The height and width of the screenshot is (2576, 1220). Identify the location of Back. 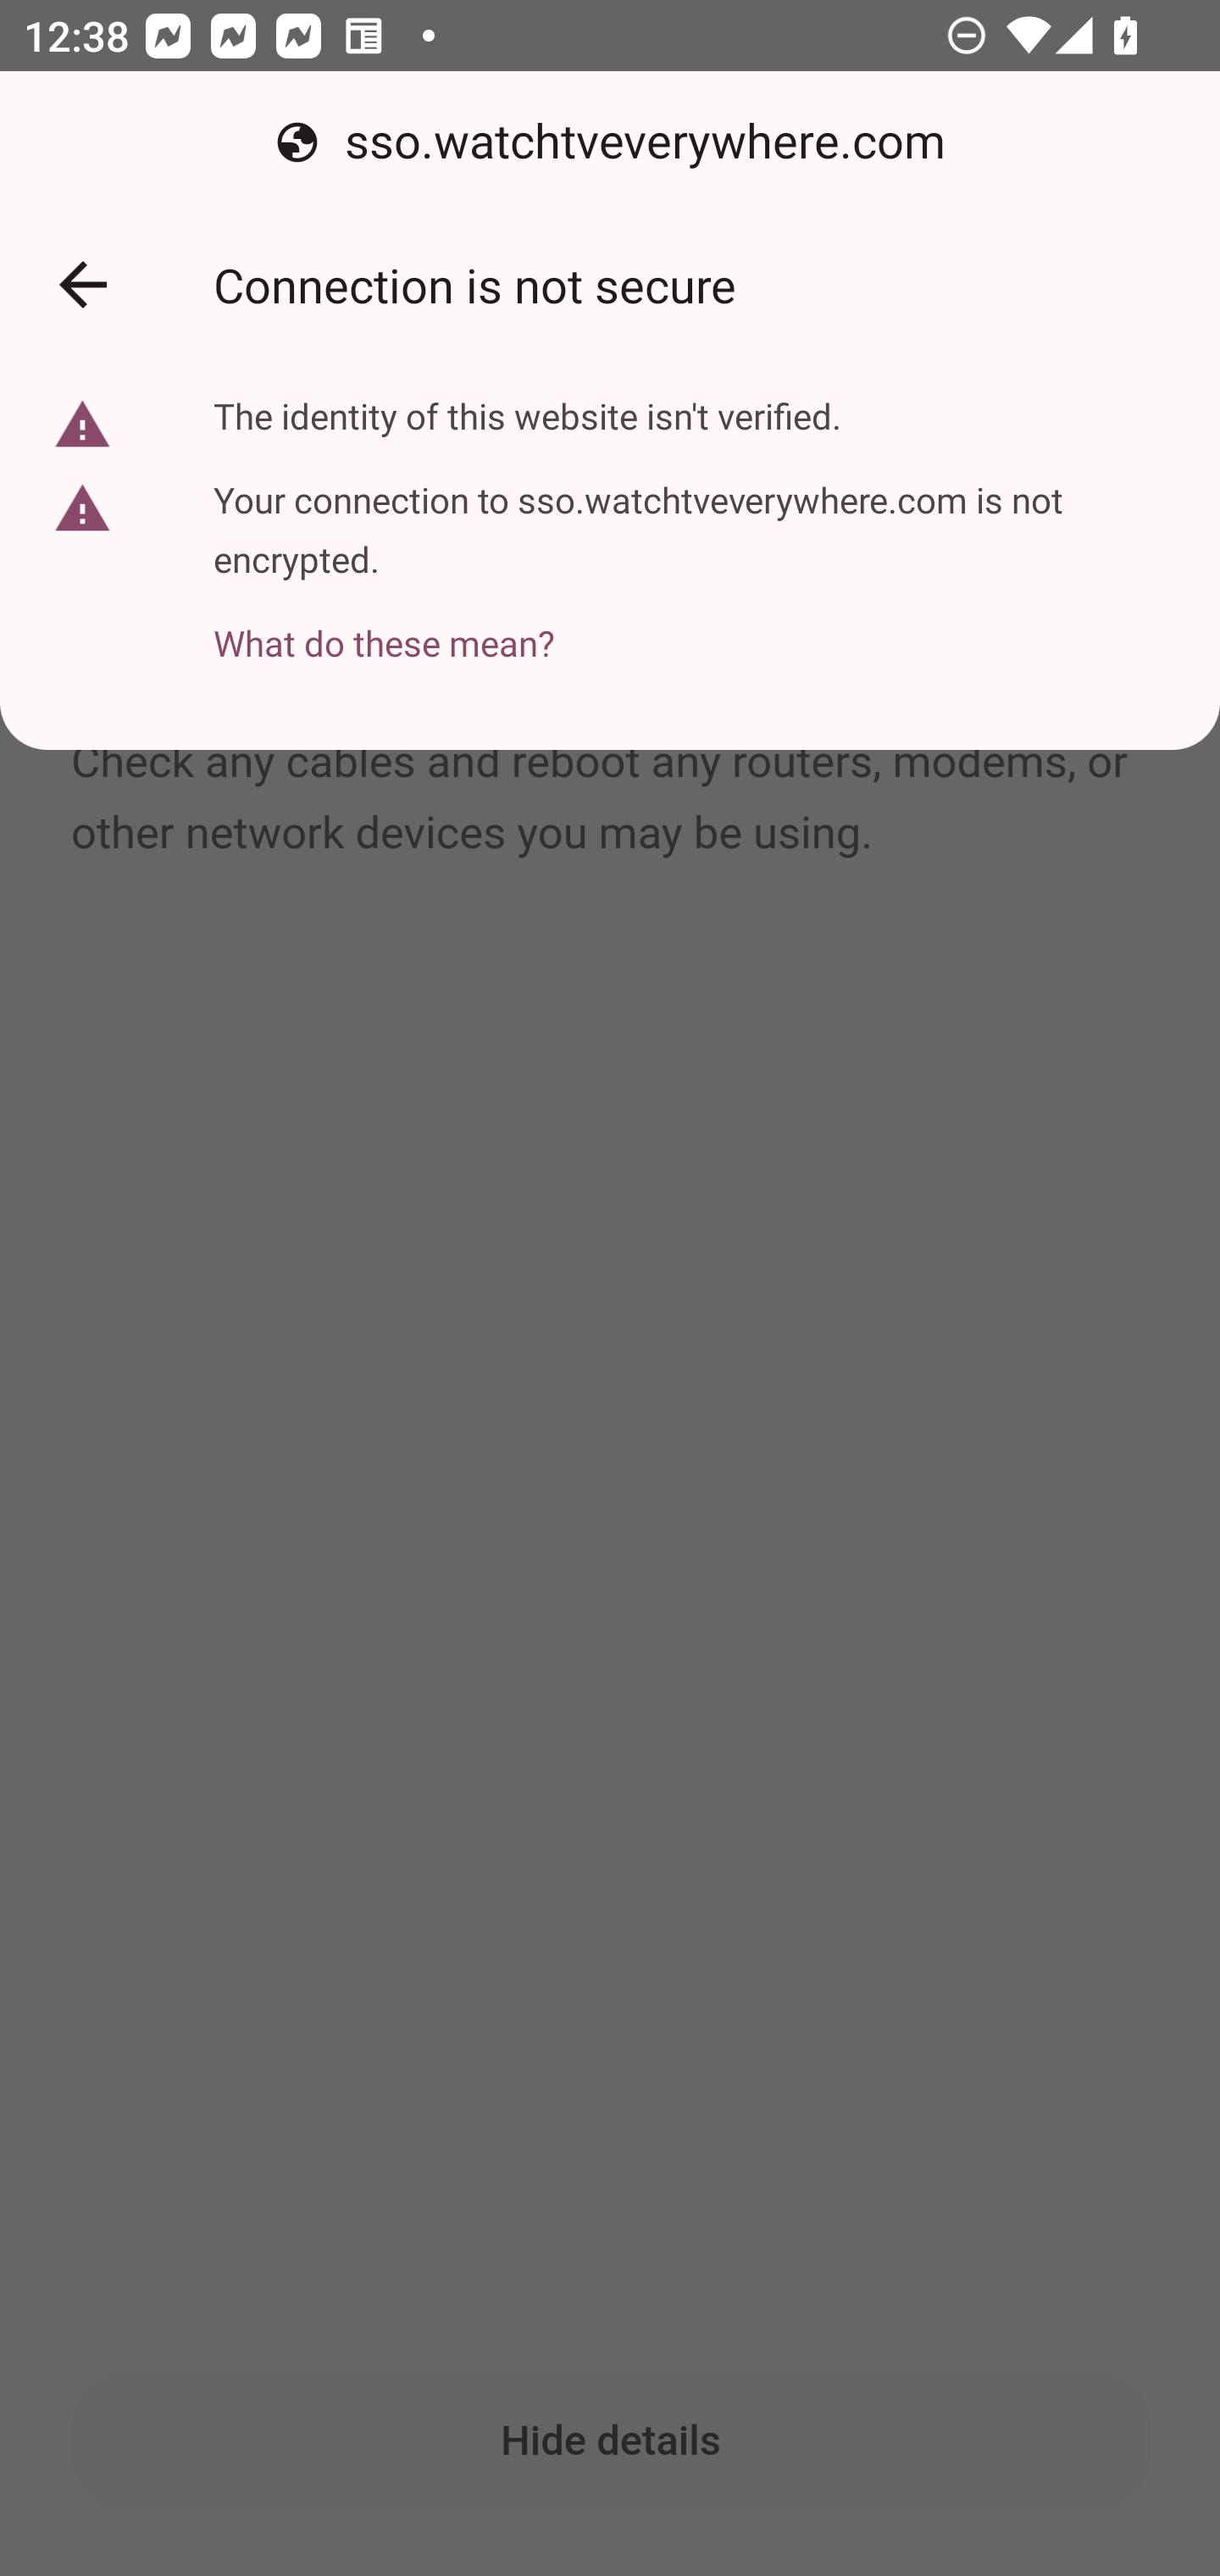
(83, 285).